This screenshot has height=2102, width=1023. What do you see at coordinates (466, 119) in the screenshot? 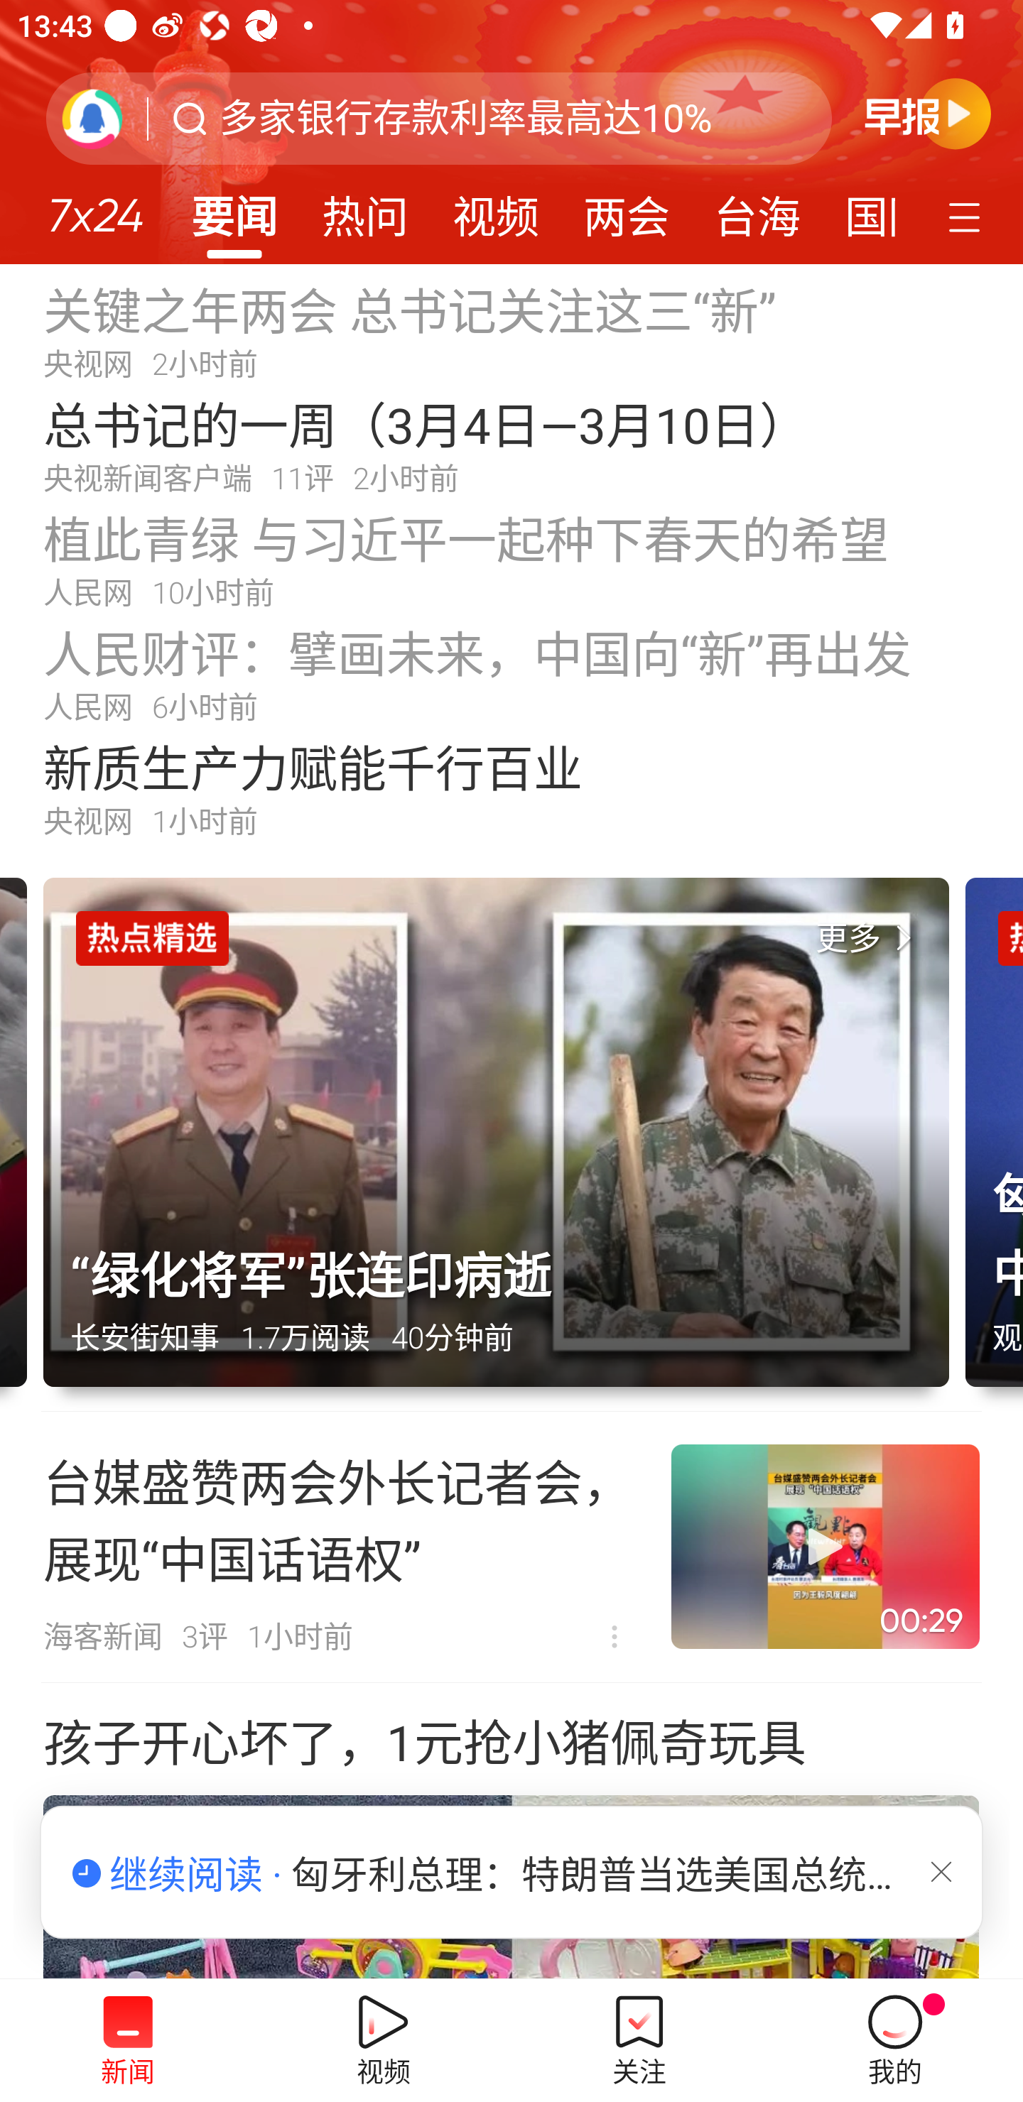
I see `多家银行存款利率最高达10%` at bounding box center [466, 119].